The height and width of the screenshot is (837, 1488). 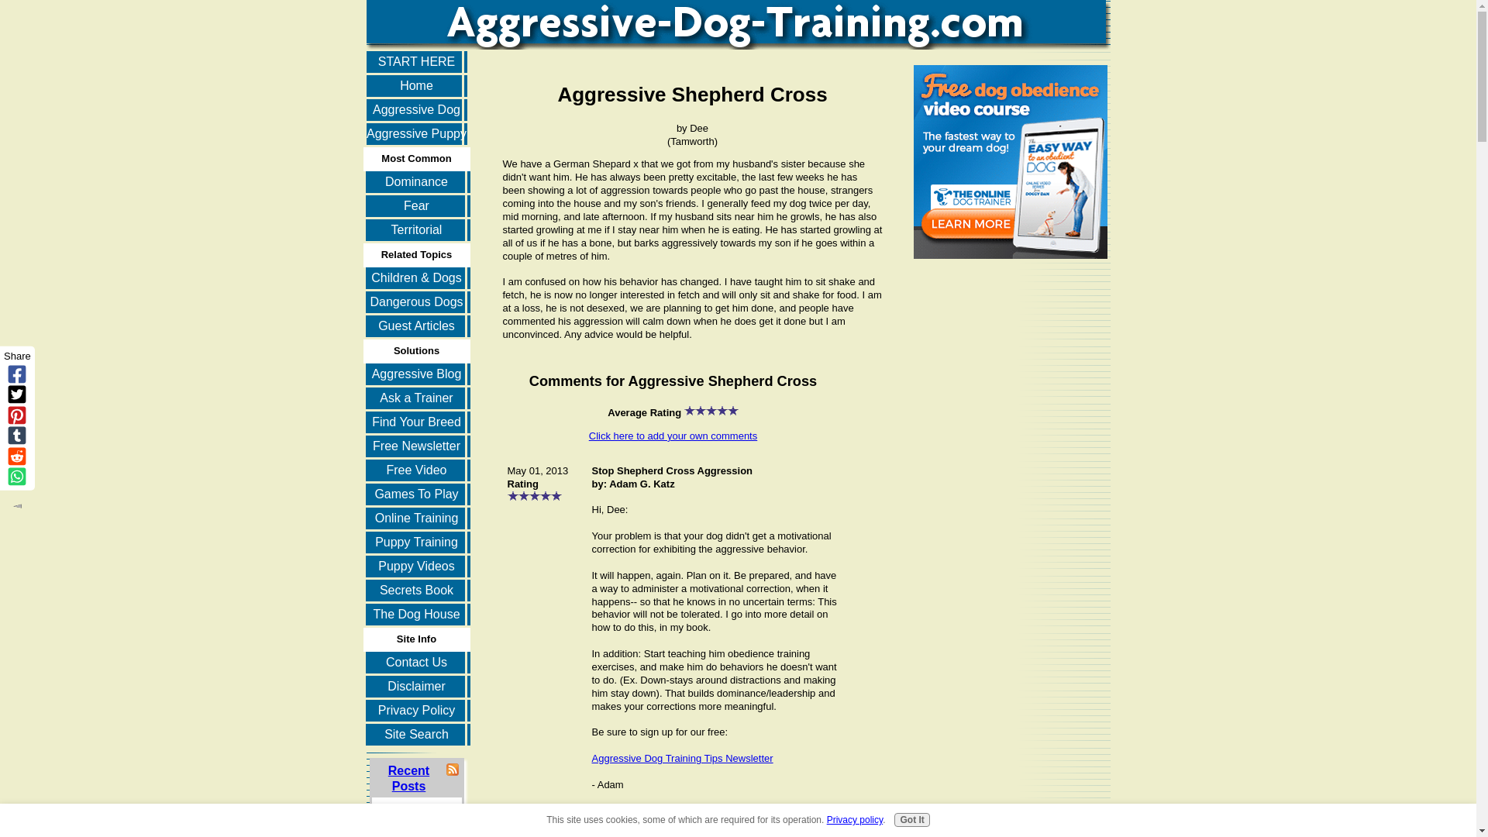 I want to click on Territorial, so click(x=416, y=231).